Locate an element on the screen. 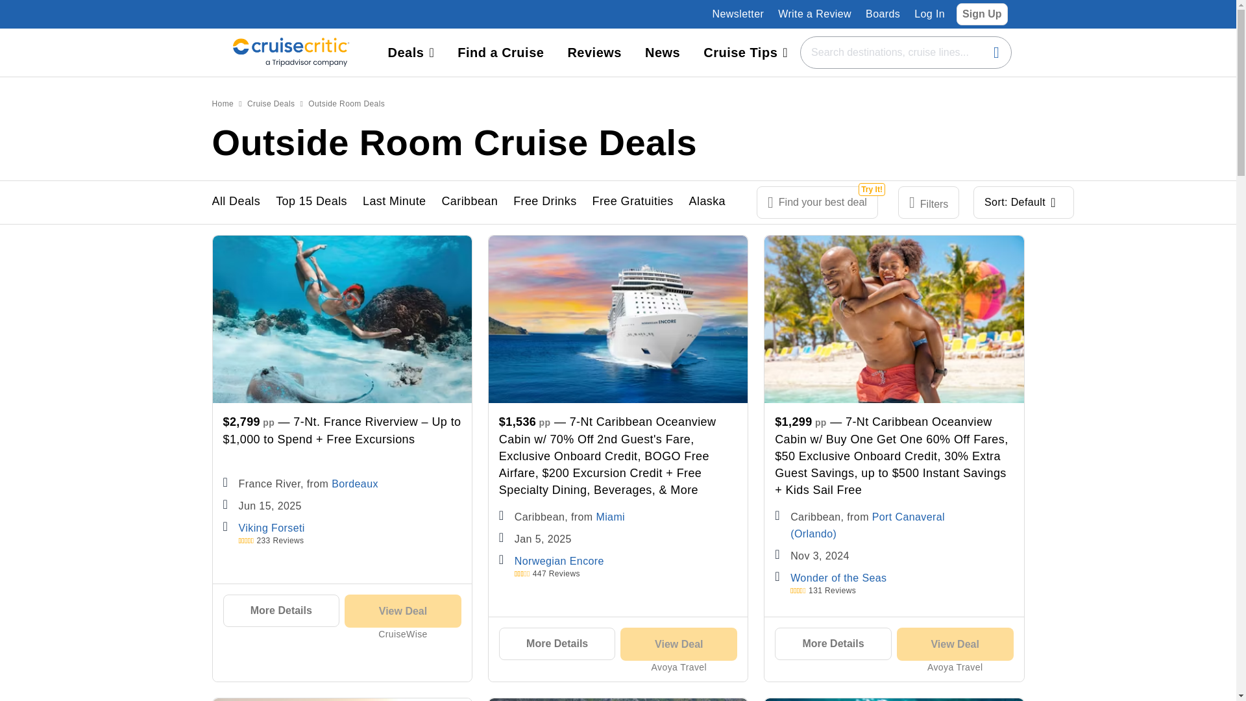 This screenshot has width=1246, height=701. Caribbean is located at coordinates (469, 203).